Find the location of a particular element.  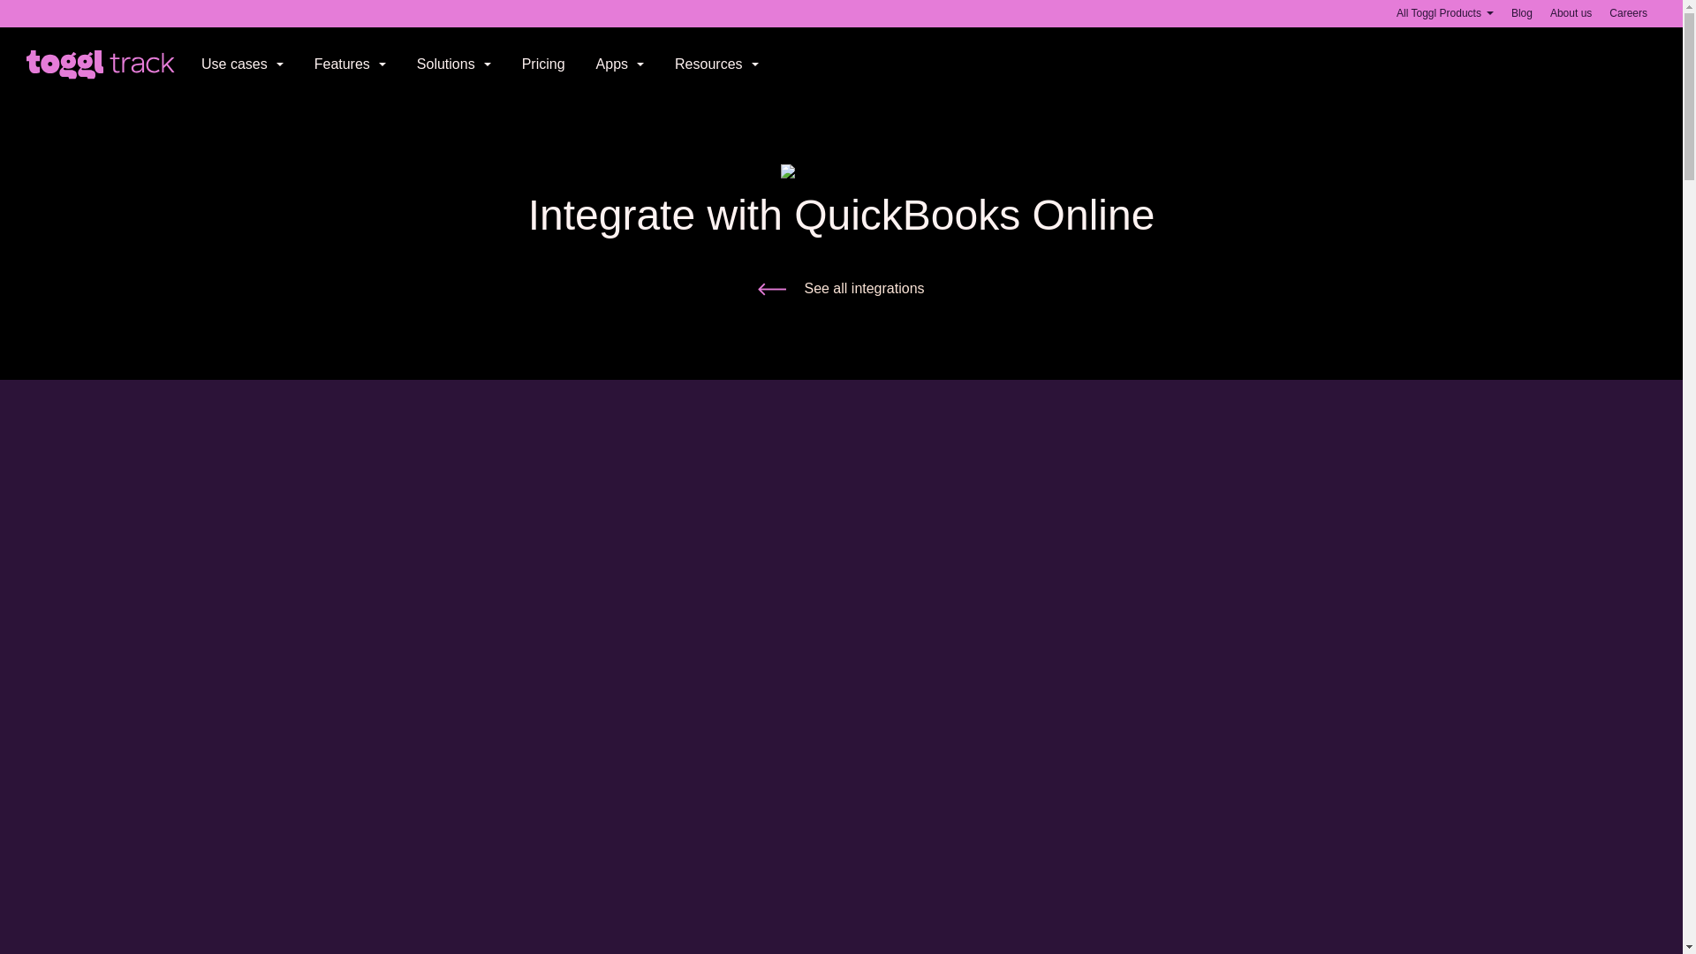

Pricing is located at coordinates (543, 64).